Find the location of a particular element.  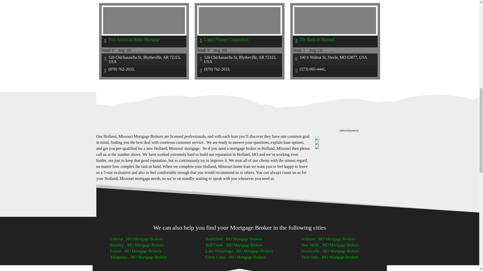

Fenton , MO Mortgage Brokers is located at coordinates (136, 251).